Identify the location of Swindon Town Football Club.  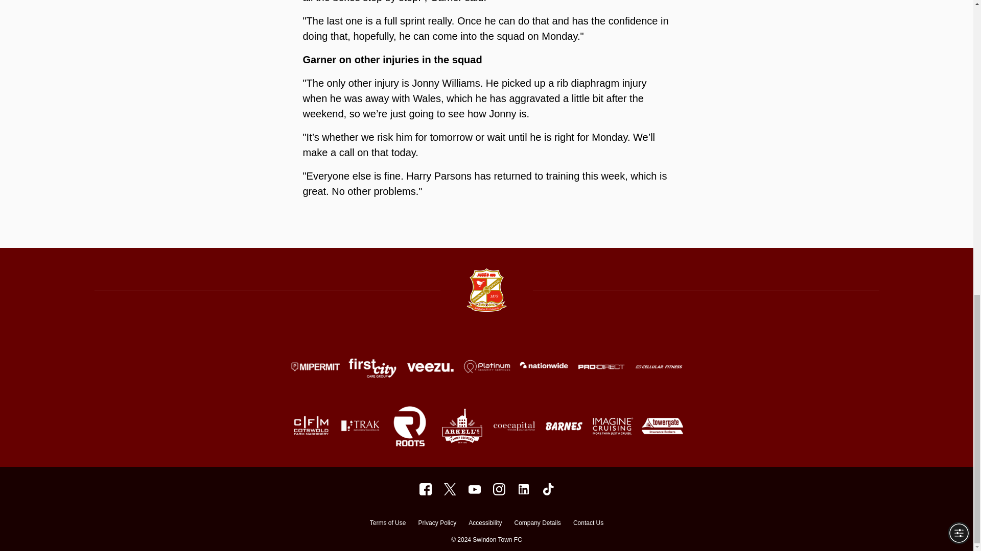
(474, 489).